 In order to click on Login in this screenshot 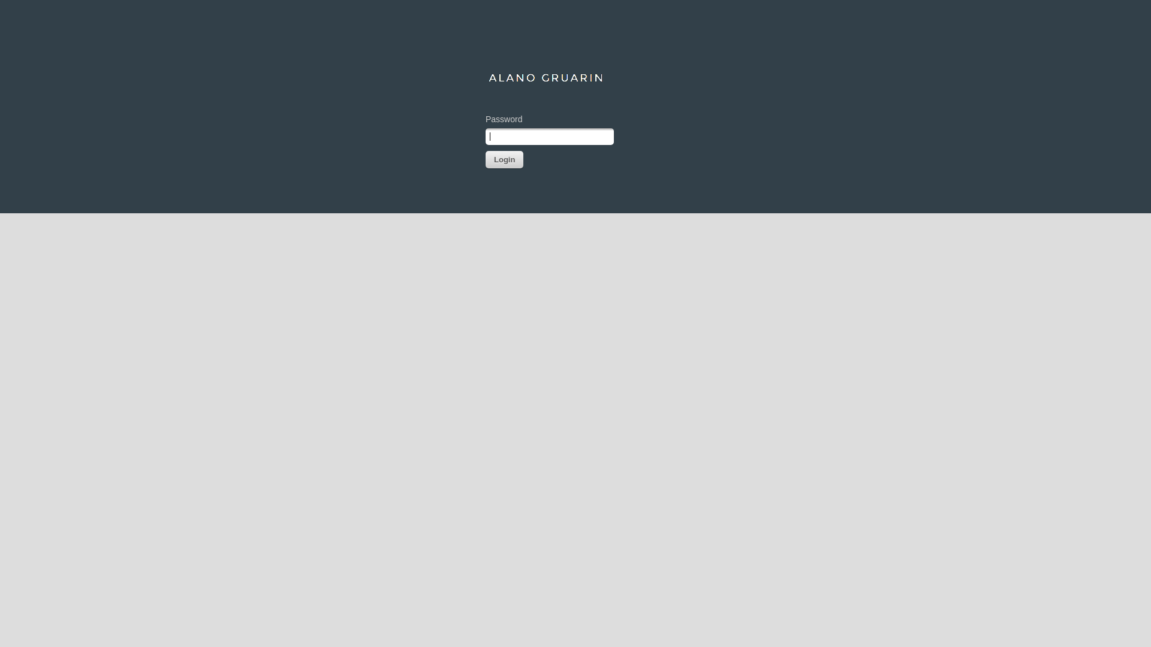, I will do `click(505, 159)`.